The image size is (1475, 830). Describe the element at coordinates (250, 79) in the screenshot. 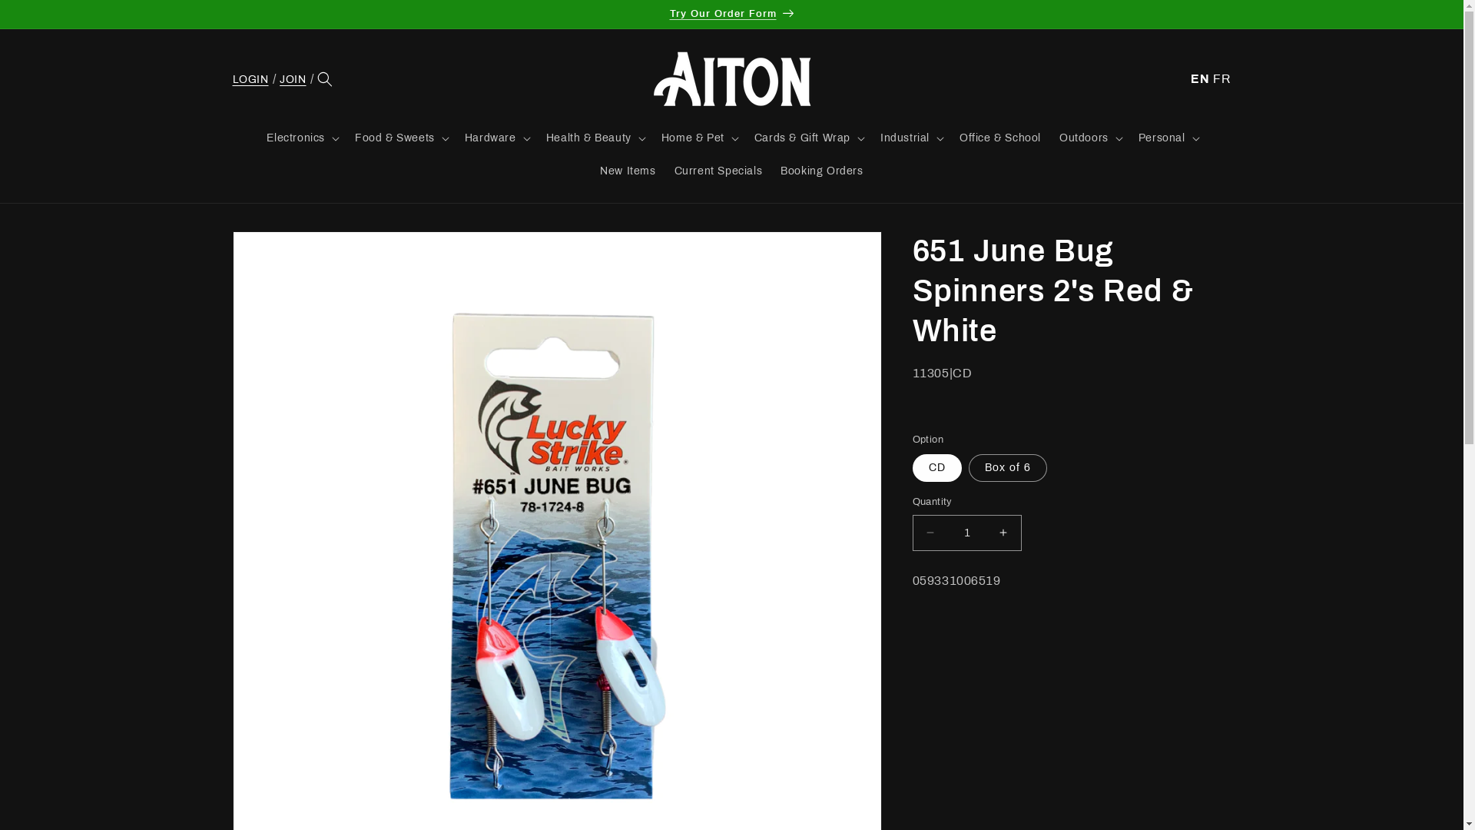

I see `LOGIN
Log in` at that location.